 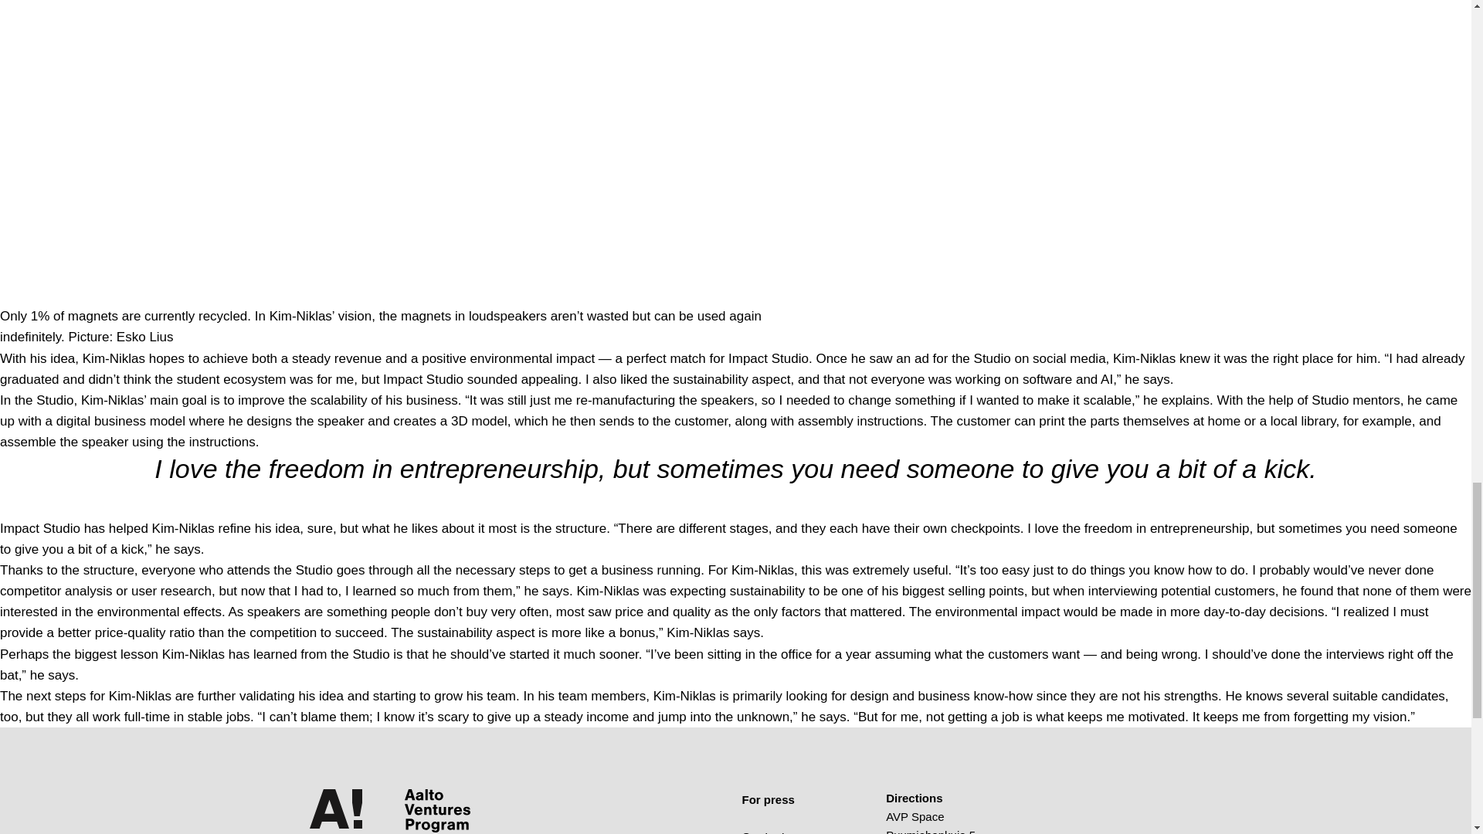 I want to click on footer logo link, so click(x=437, y=811).